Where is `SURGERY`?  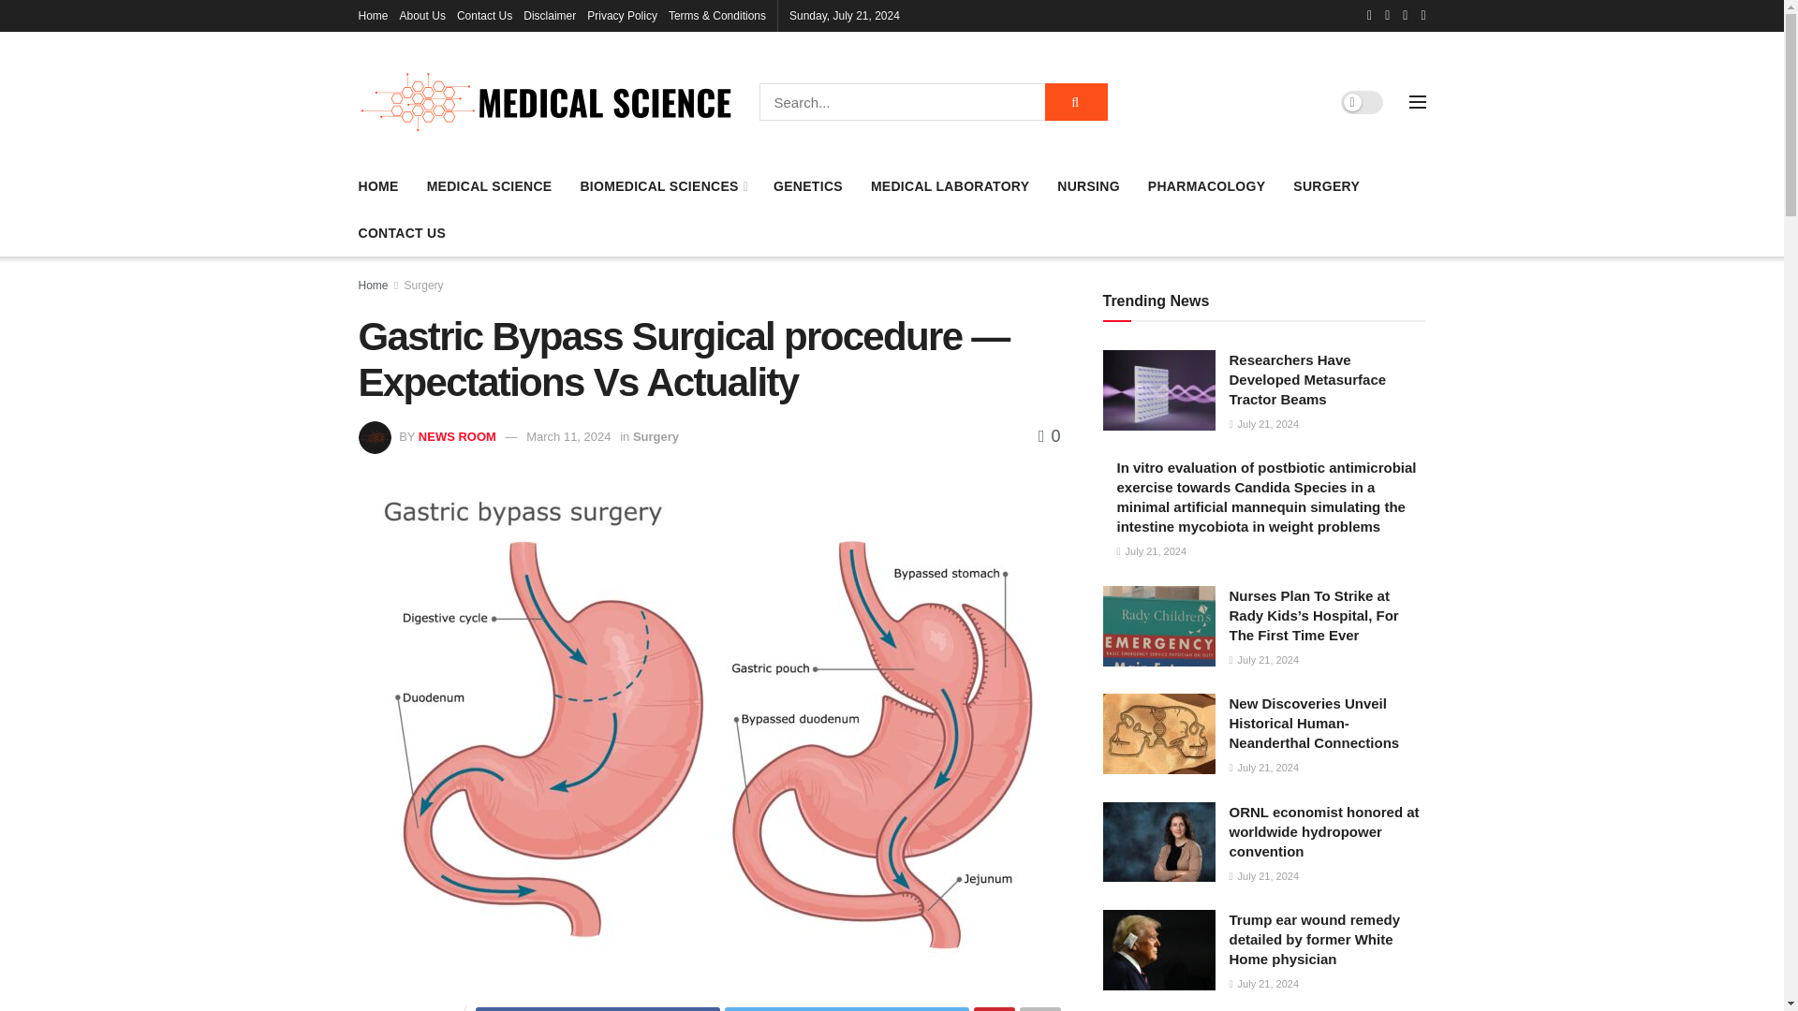 SURGERY is located at coordinates (1326, 185).